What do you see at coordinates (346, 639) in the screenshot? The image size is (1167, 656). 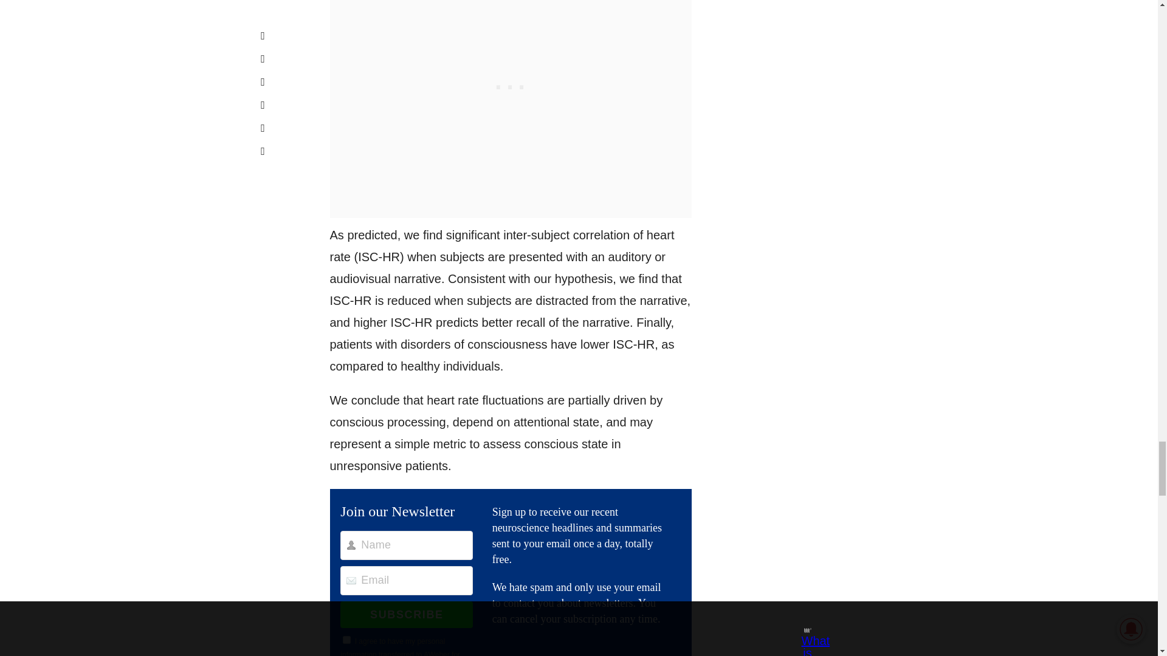 I see `on` at bounding box center [346, 639].